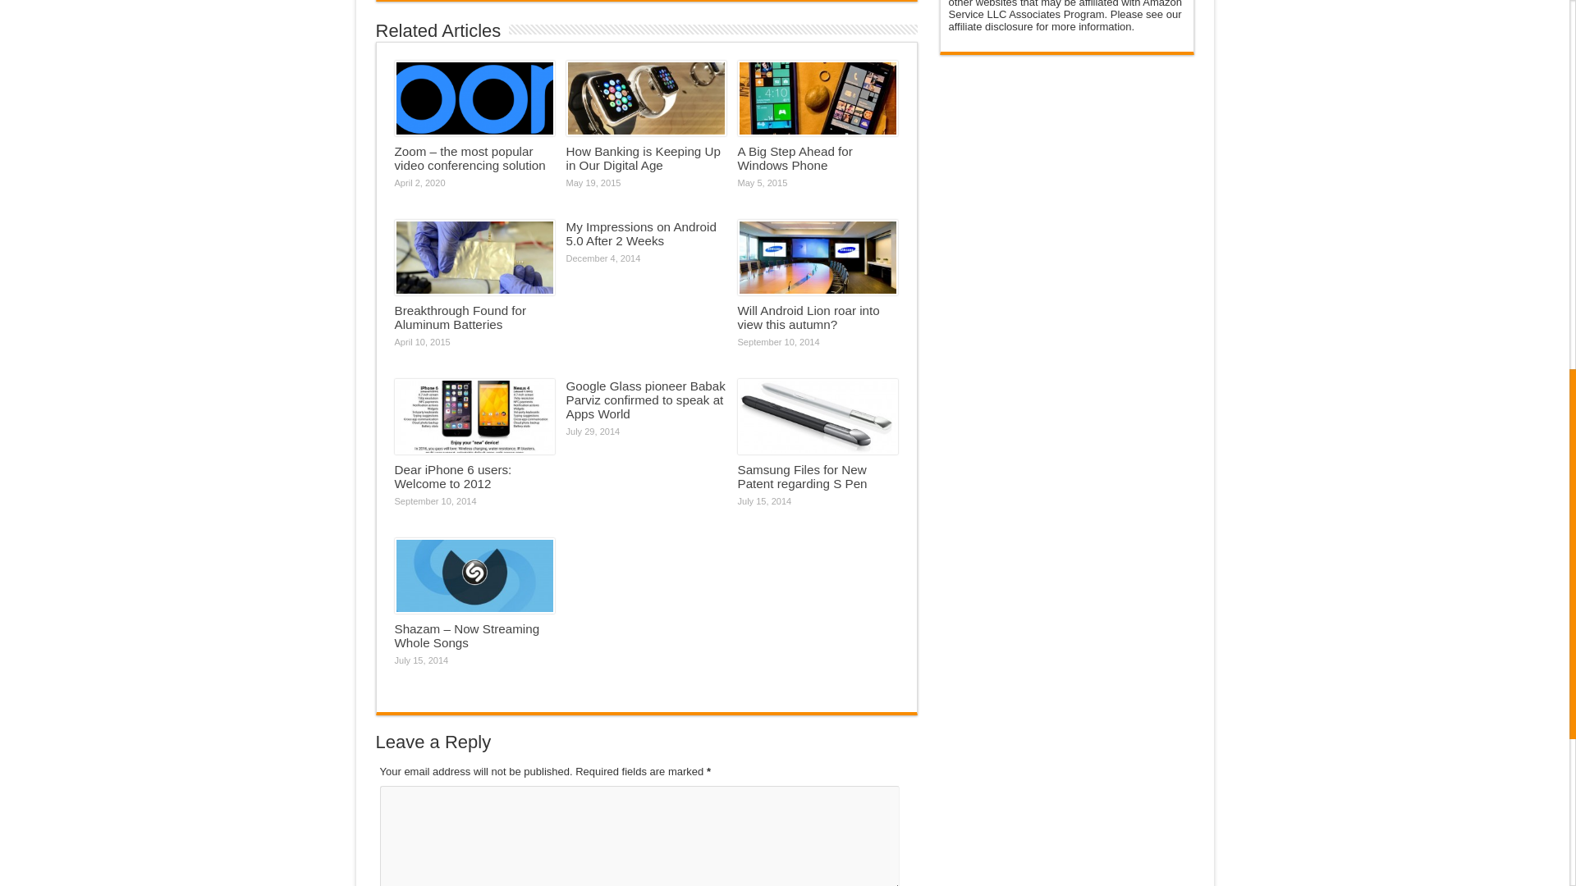 Image resolution: width=1576 pixels, height=886 pixels. Describe the element at coordinates (643, 158) in the screenshot. I see `Permalink to How Banking is Keeping Up in Our Digital Age` at that location.